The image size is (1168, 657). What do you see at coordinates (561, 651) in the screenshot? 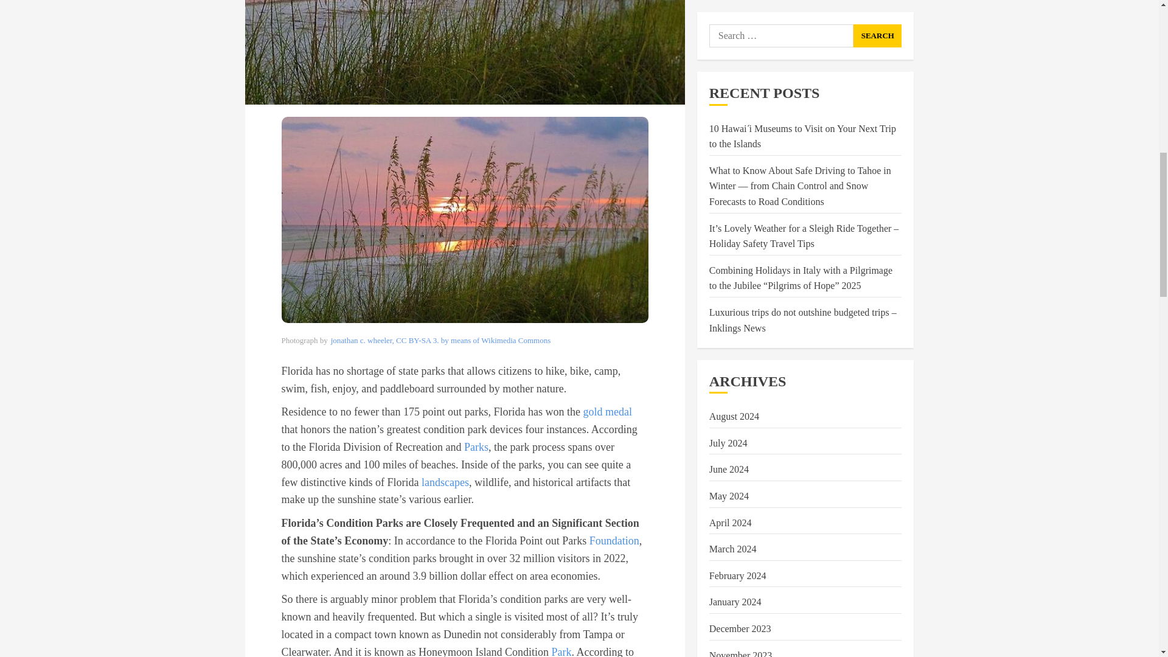
I see `Park` at bounding box center [561, 651].